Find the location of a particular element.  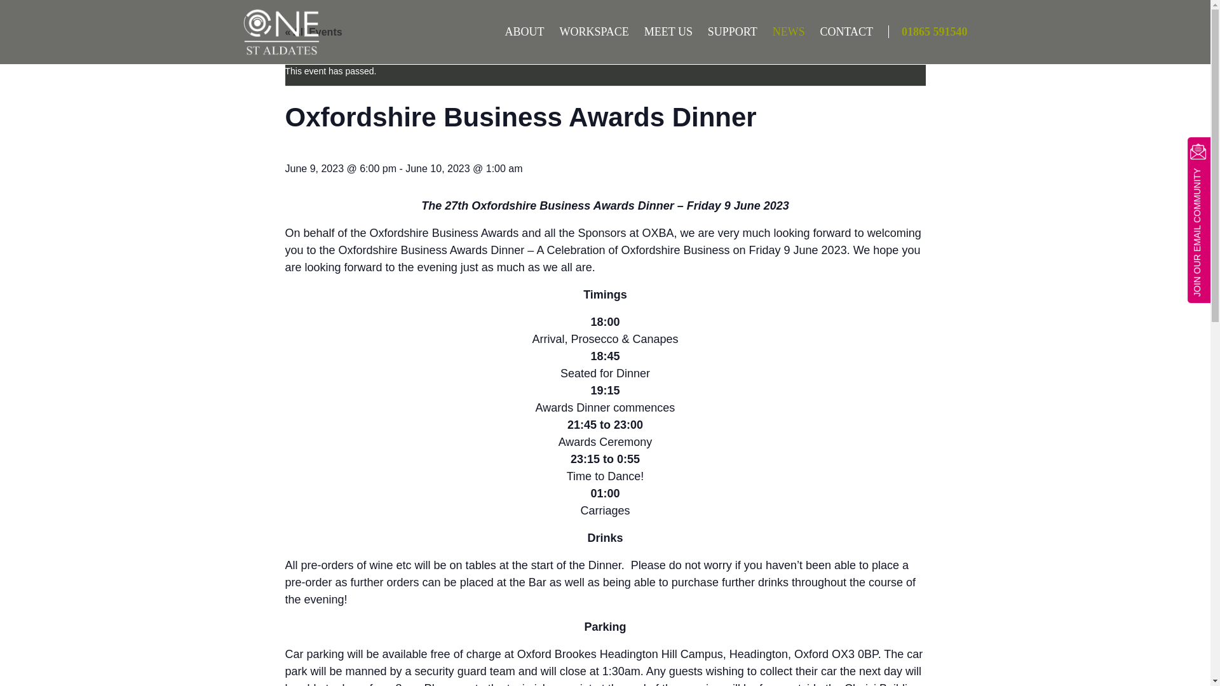

CONTACT is located at coordinates (840, 32).